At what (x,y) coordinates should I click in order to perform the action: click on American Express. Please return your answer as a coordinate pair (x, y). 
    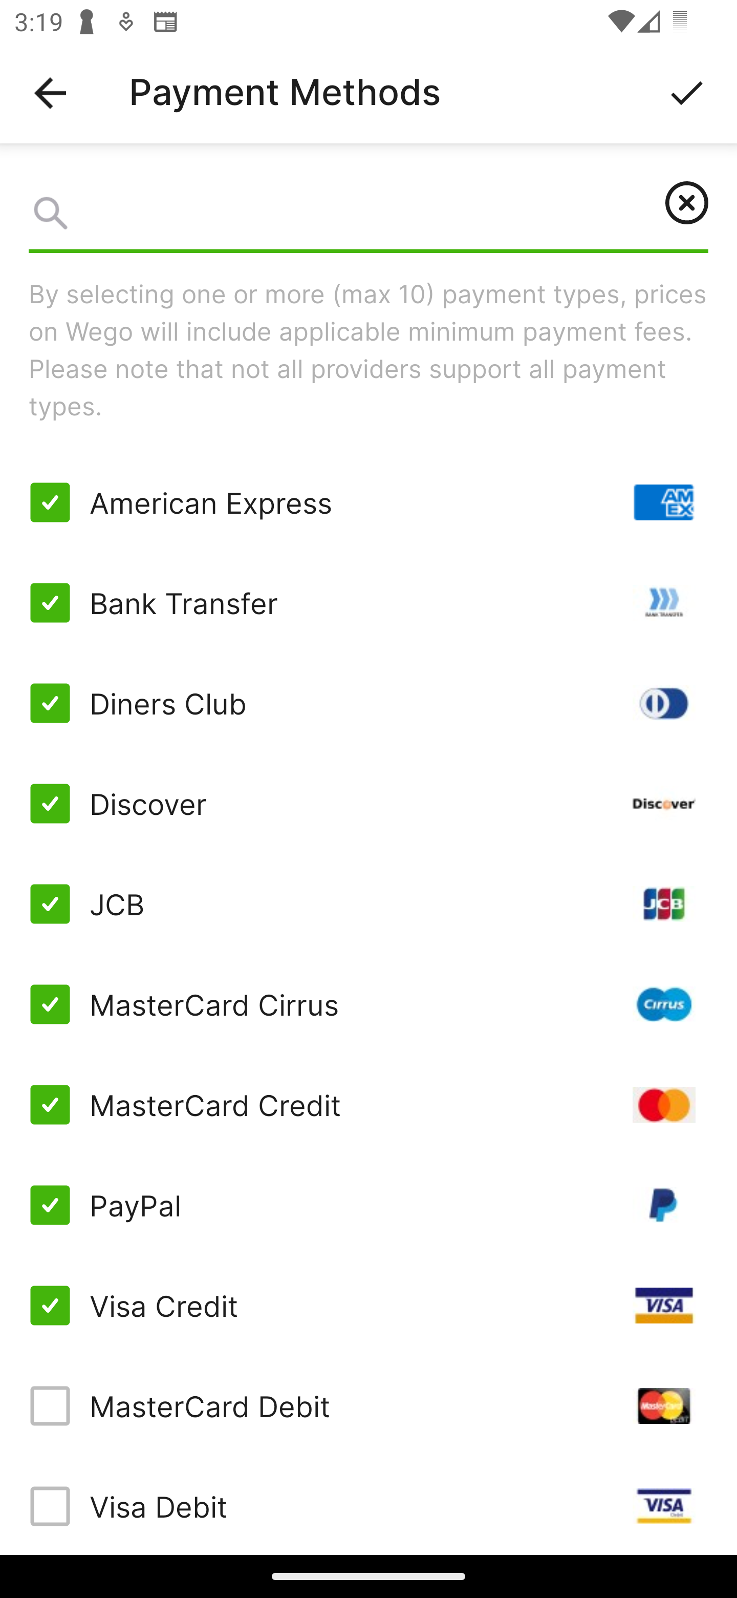
    Looking at the image, I should click on (368, 502).